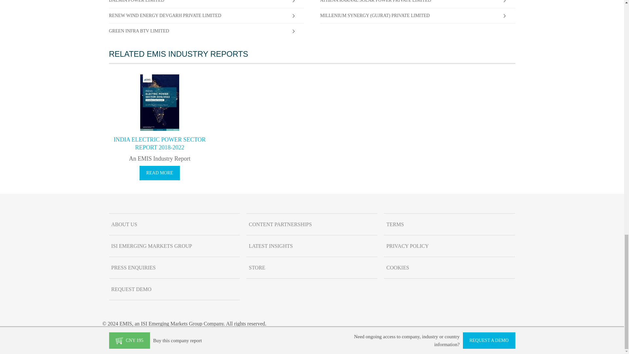  Describe the element at coordinates (174, 224) in the screenshot. I see `About us` at that location.